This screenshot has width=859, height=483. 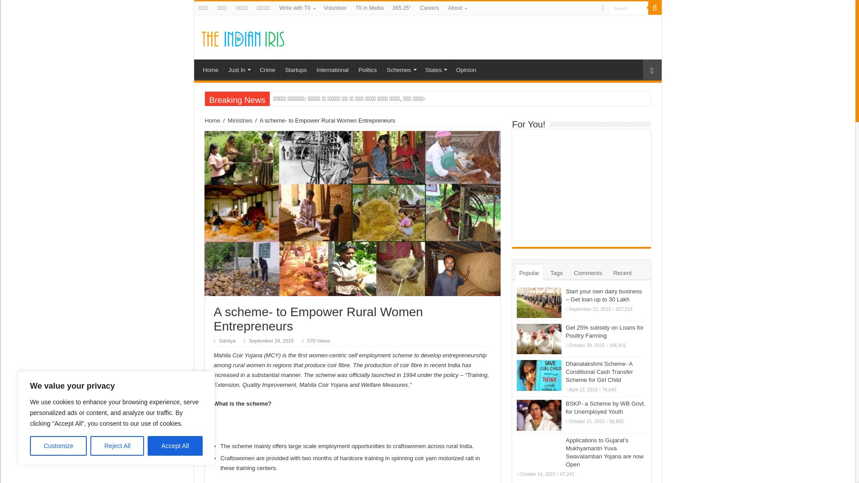 I want to click on Accept All, so click(x=175, y=446).